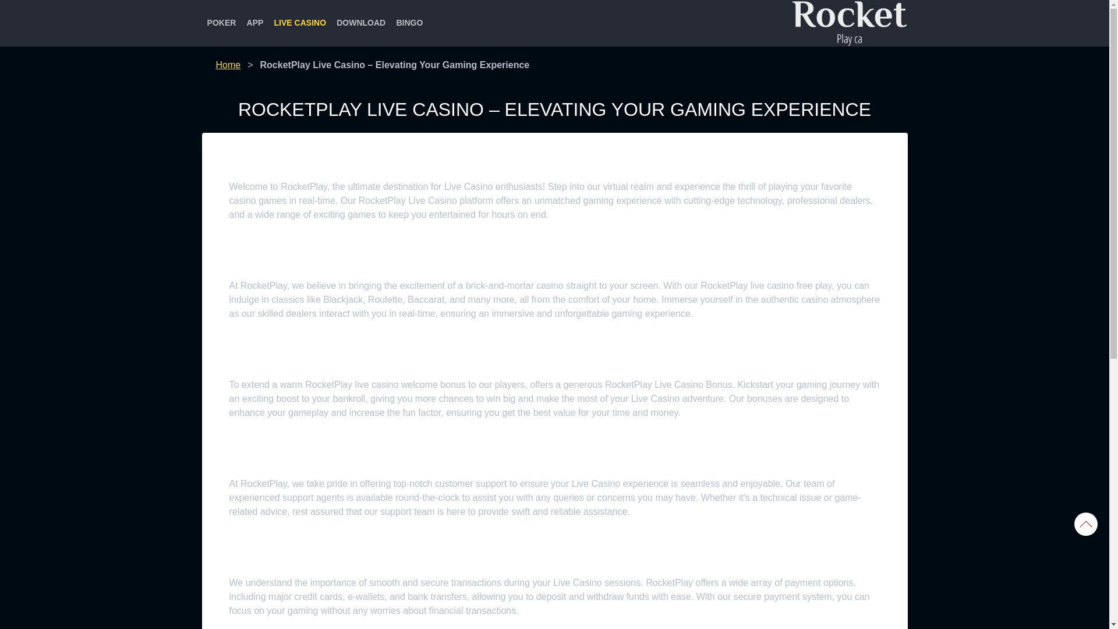  I want to click on BINGO, so click(409, 23).